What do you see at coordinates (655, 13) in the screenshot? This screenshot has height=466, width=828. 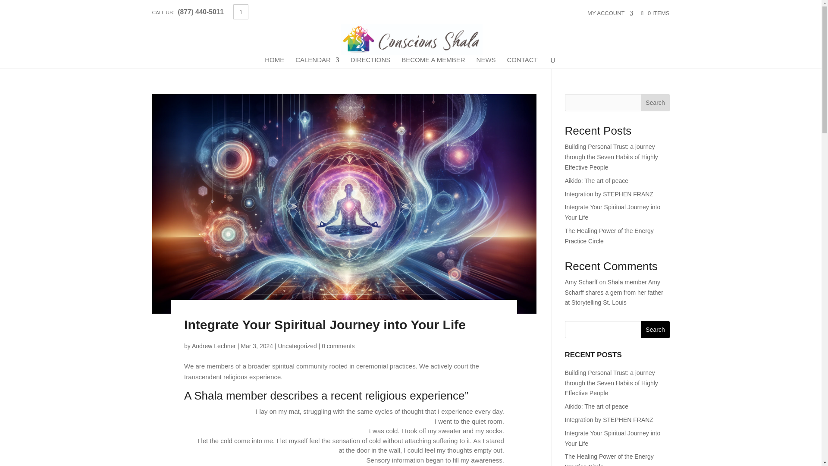 I see `0 ITEMS` at bounding box center [655, 13].